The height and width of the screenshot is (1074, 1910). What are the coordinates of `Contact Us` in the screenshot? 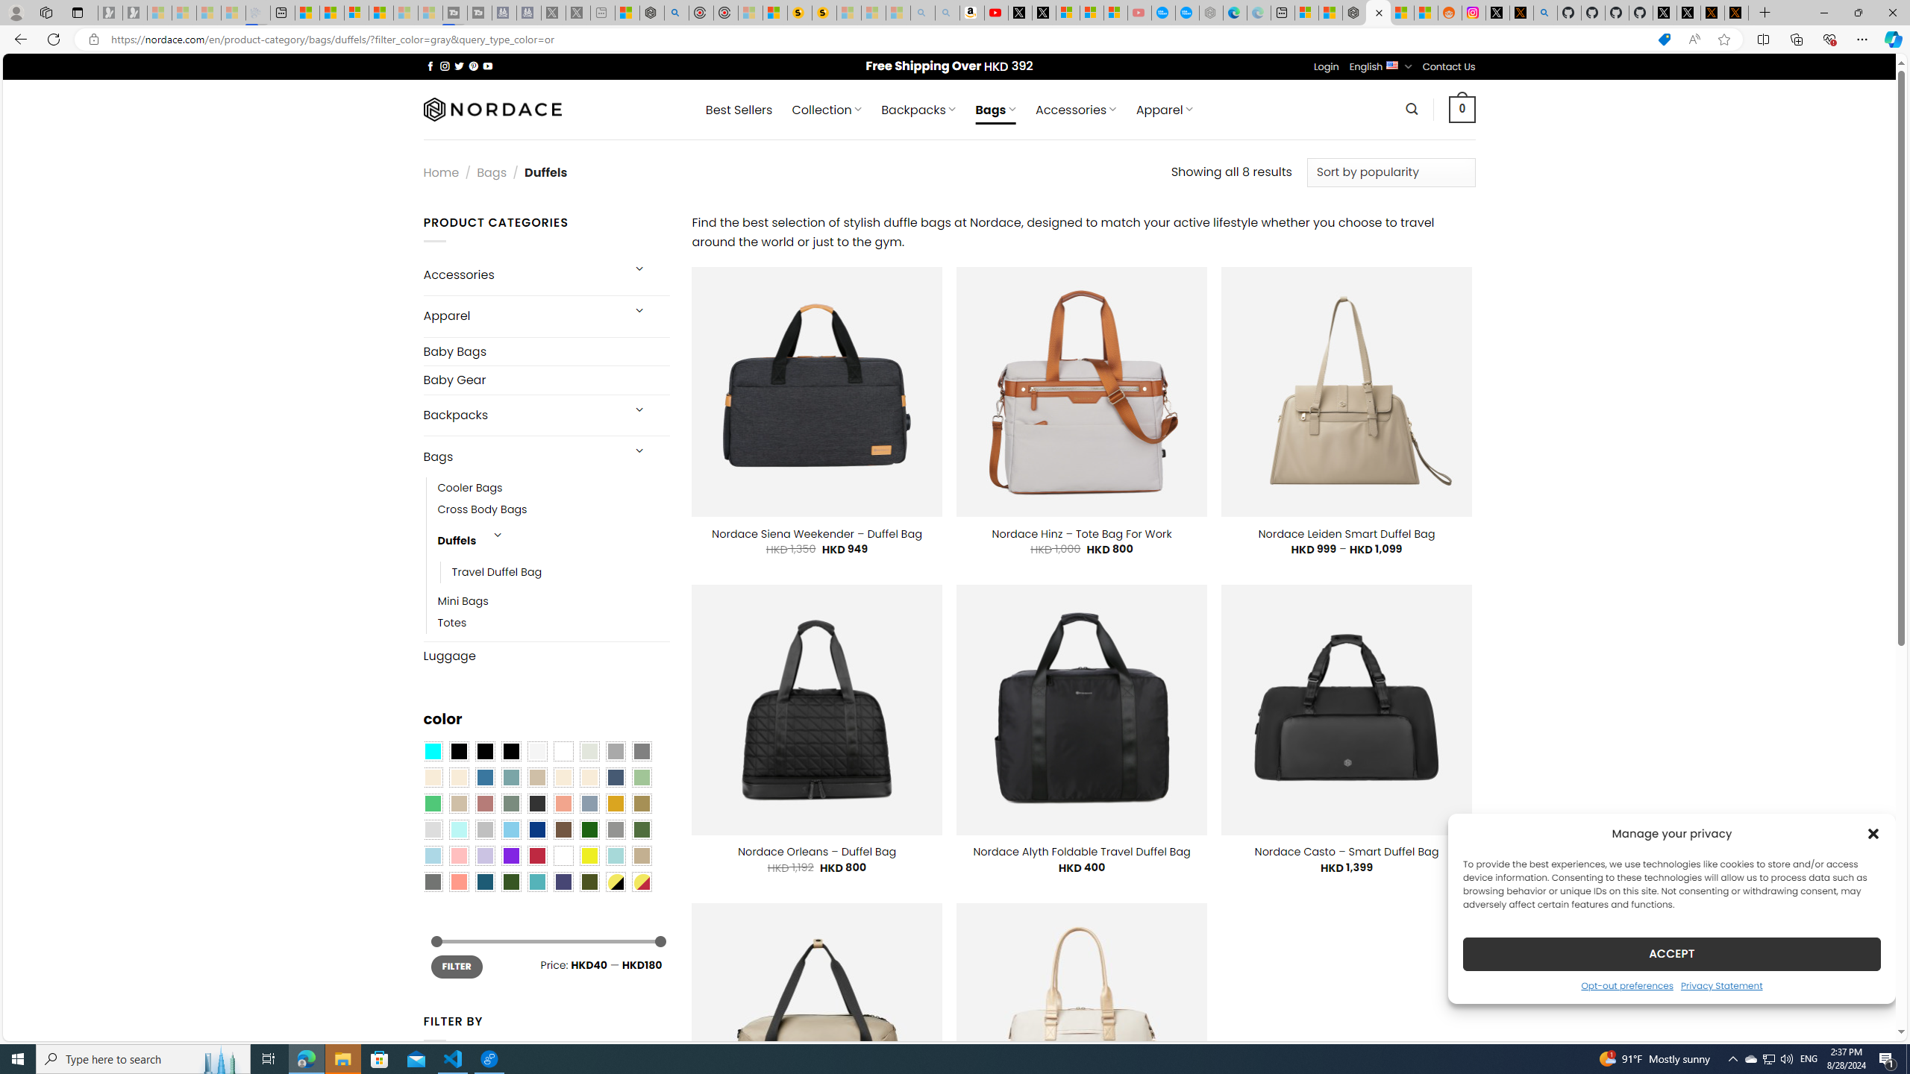 It's located at (1449, 66).